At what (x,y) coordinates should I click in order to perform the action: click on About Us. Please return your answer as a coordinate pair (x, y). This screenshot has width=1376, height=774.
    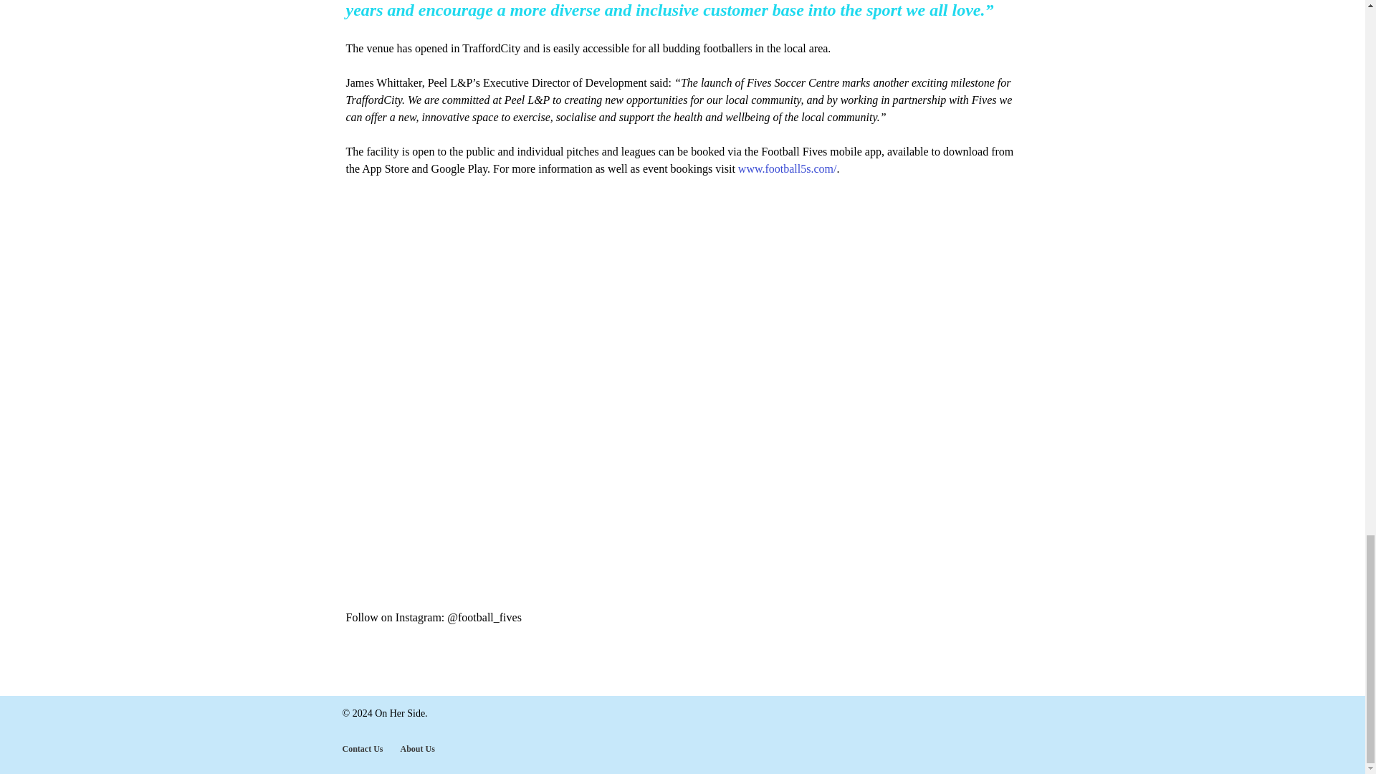
    Looking at the image, I should click on (417, 748).